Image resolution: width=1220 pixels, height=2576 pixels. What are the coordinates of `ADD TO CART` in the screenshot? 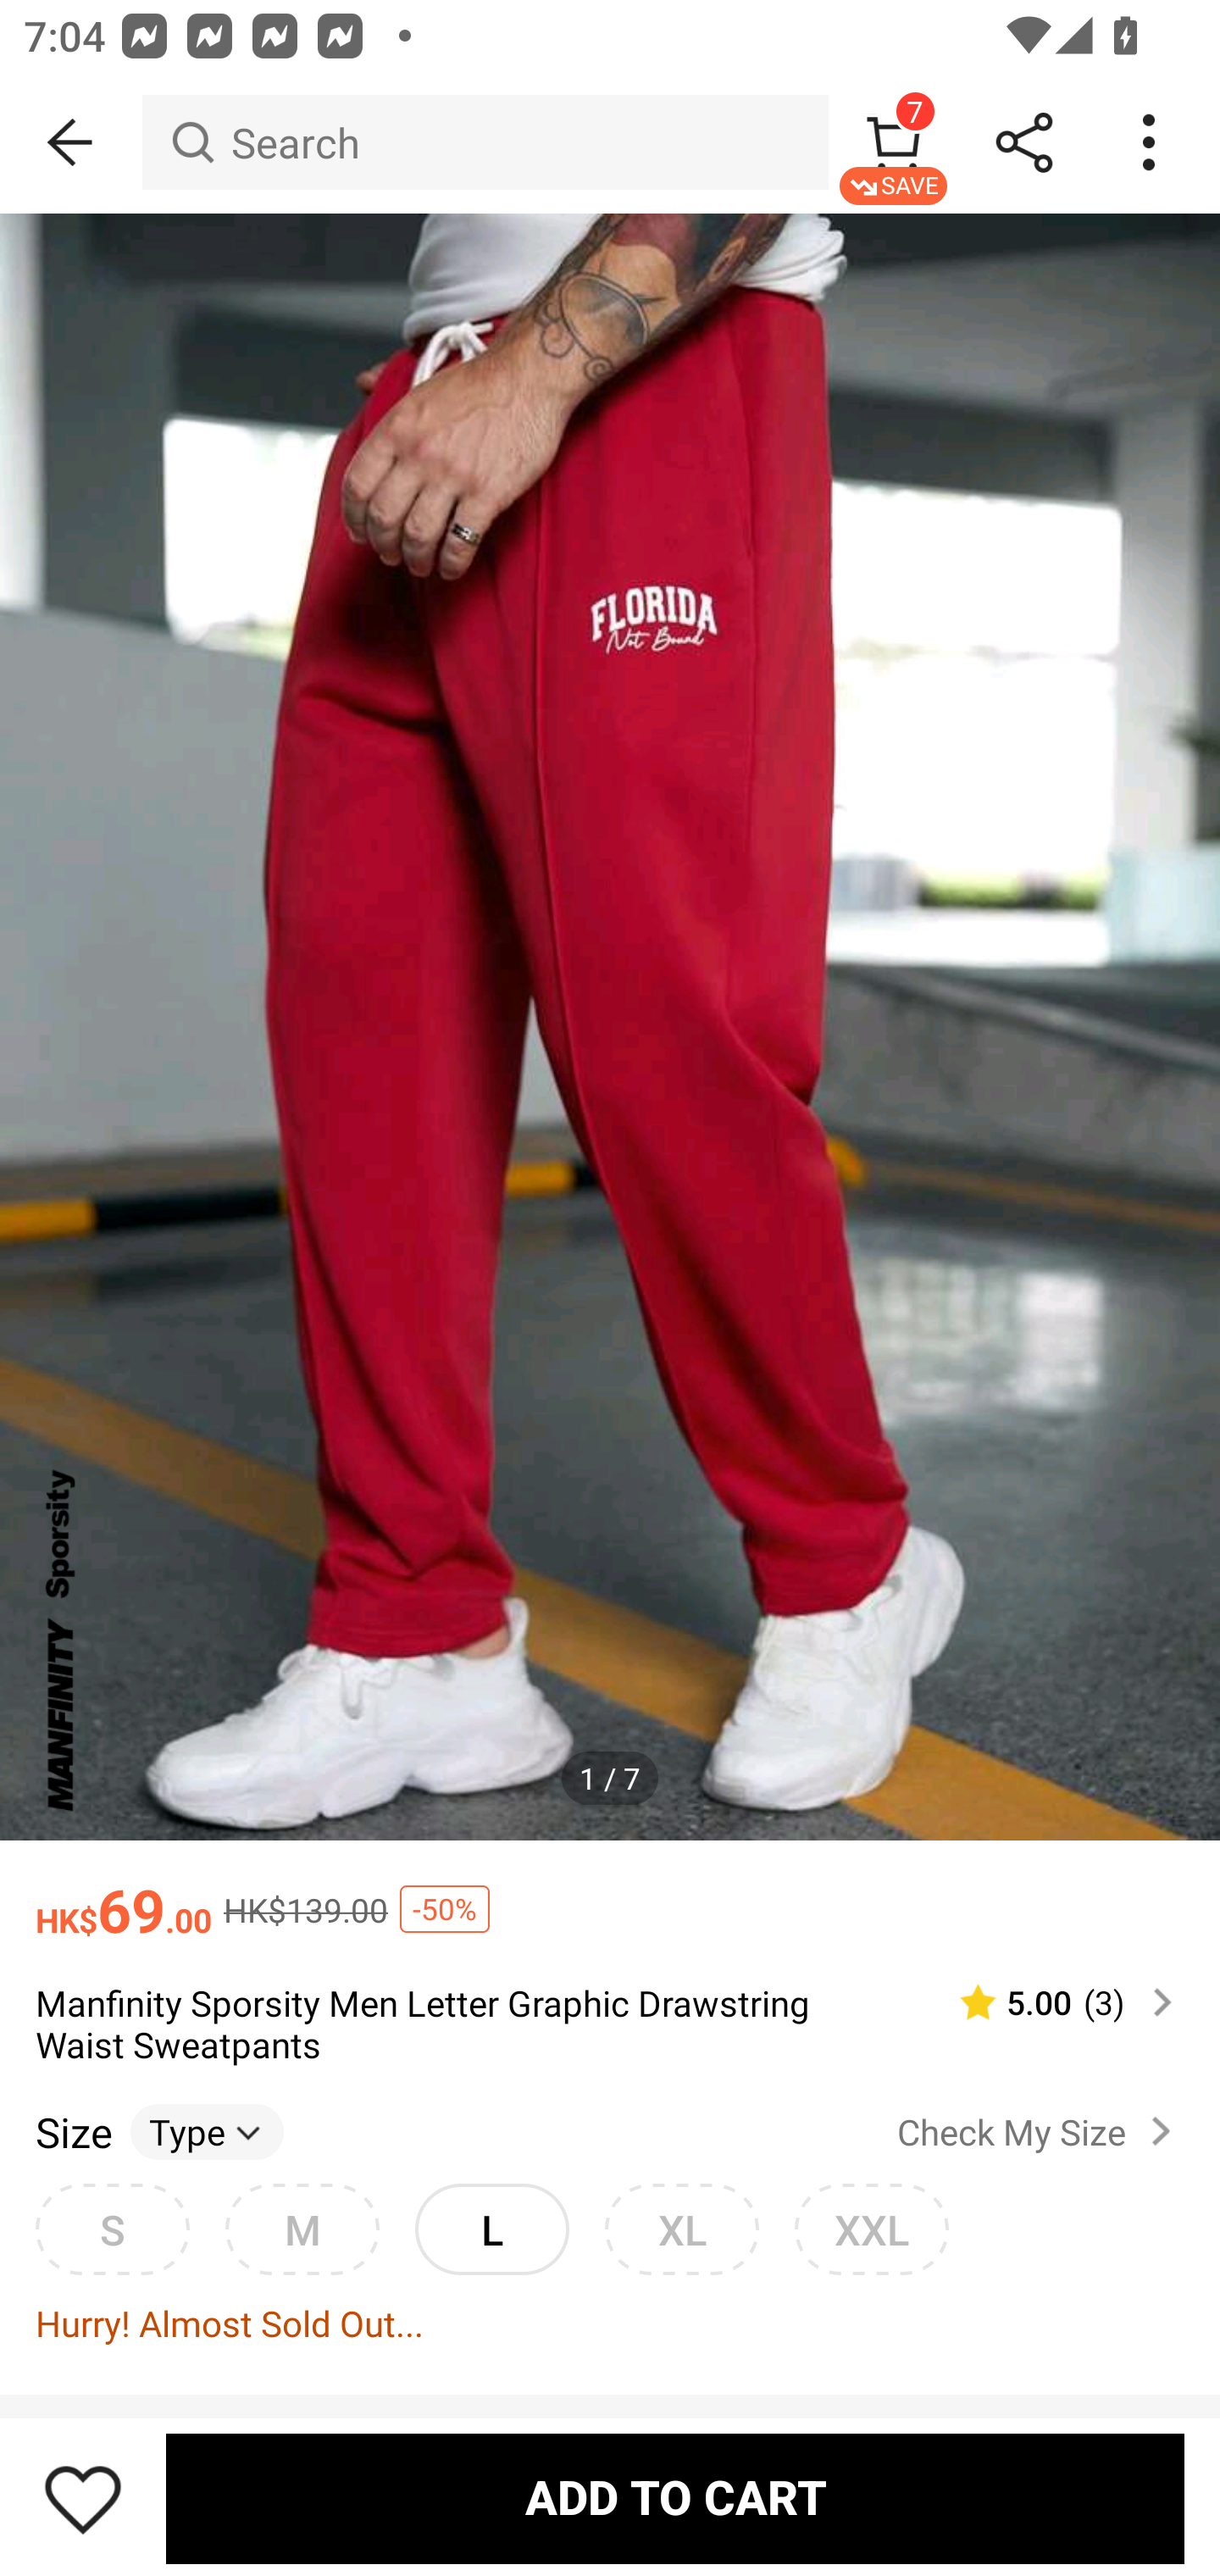 It's located at (674, 2498).